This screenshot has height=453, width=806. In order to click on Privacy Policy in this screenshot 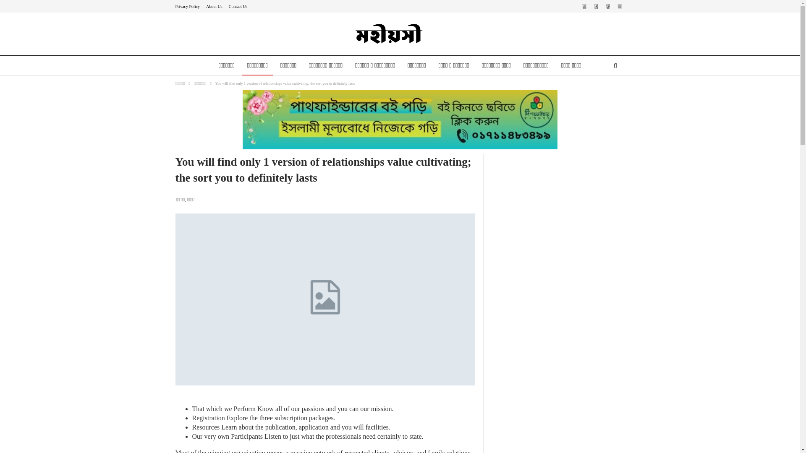, I will do `click(188, 6)`.